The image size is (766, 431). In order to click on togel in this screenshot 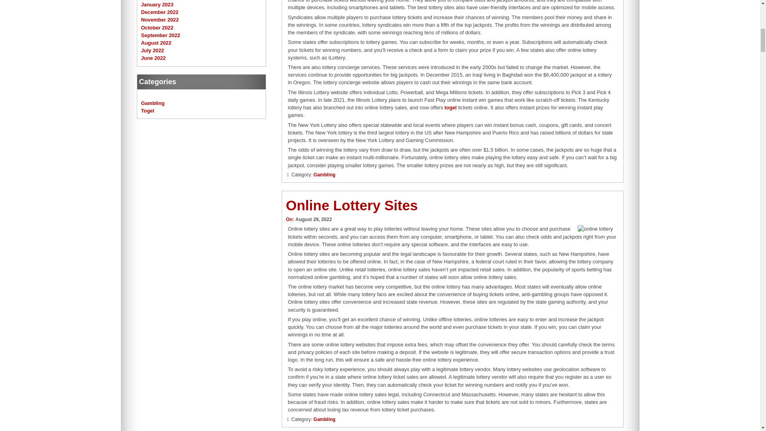, I will do `click(450, 107)`.